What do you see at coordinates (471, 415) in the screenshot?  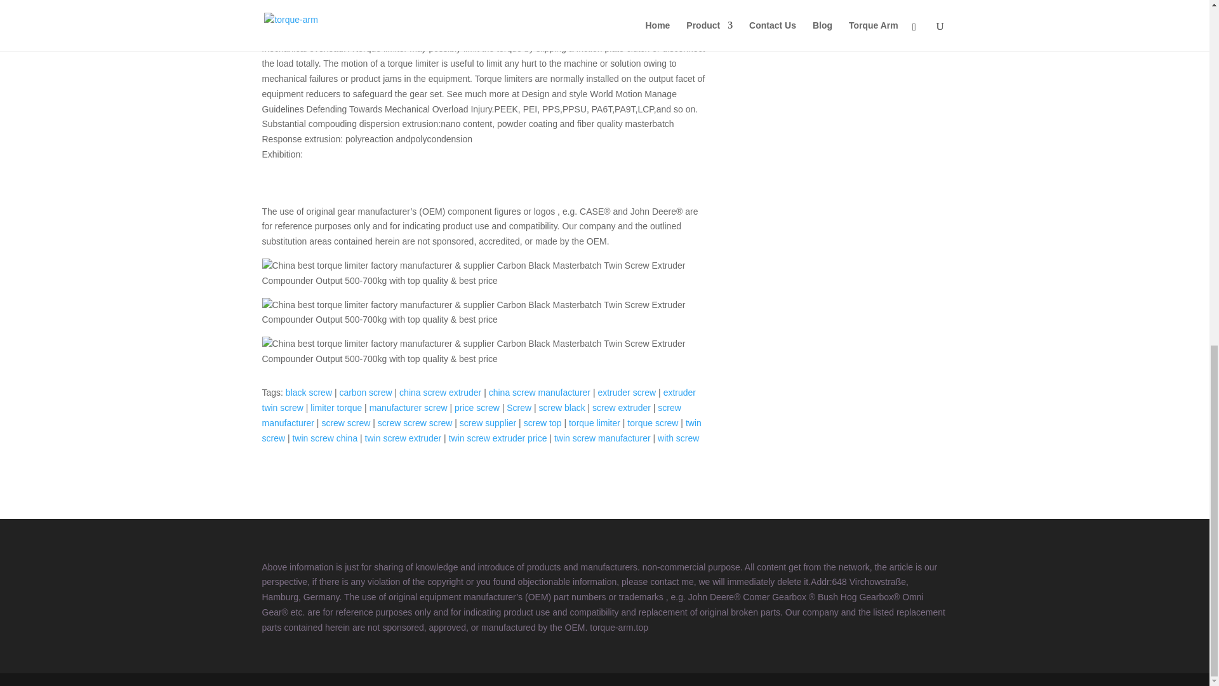 I see `screw manufacturer` at bounding box center [471, 415].